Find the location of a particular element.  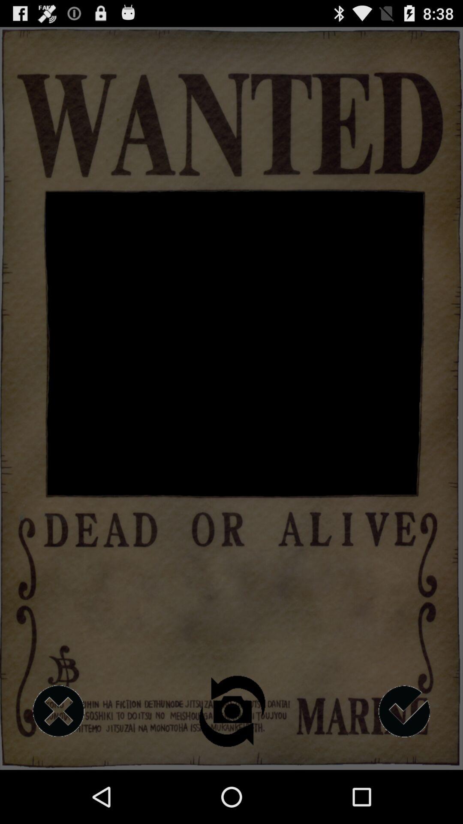

launch the icon at the bottom right corner is located at coordinates (404, 711).